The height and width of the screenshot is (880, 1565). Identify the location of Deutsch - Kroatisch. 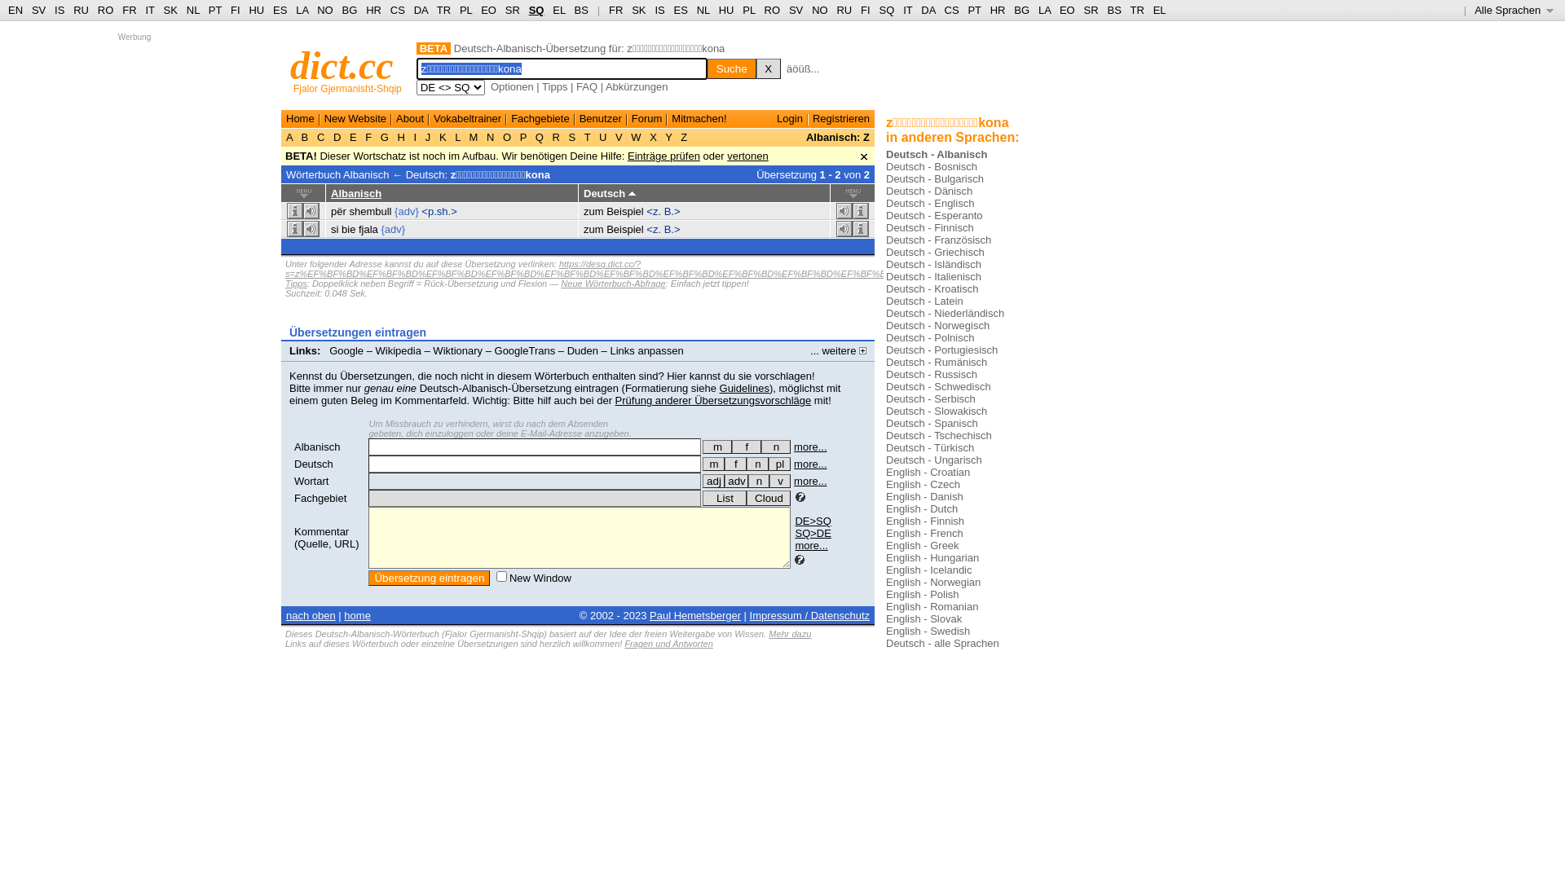
(932, 288).